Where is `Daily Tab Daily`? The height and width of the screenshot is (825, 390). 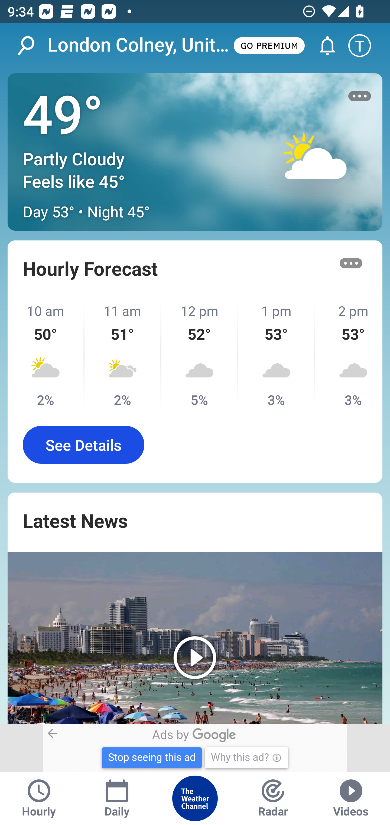 Daily Tab Daily is located at coordinates (117, 798).